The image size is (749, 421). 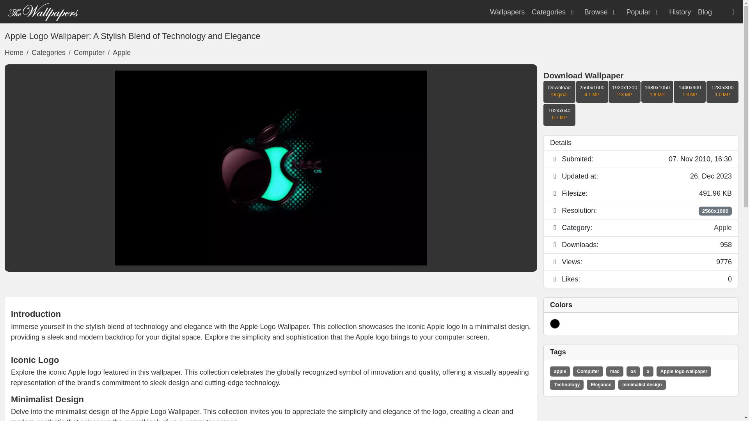 I want to click on Wallpapers, so click(x=43, y=11).